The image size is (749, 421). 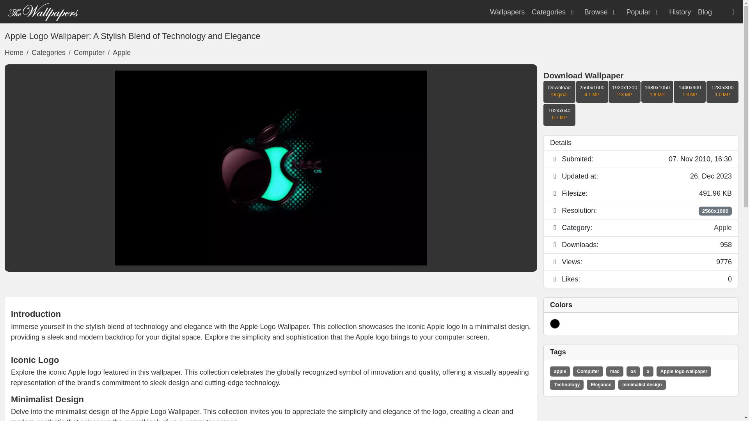 I want to click on Wallpapers, so click(x=43, y=11).